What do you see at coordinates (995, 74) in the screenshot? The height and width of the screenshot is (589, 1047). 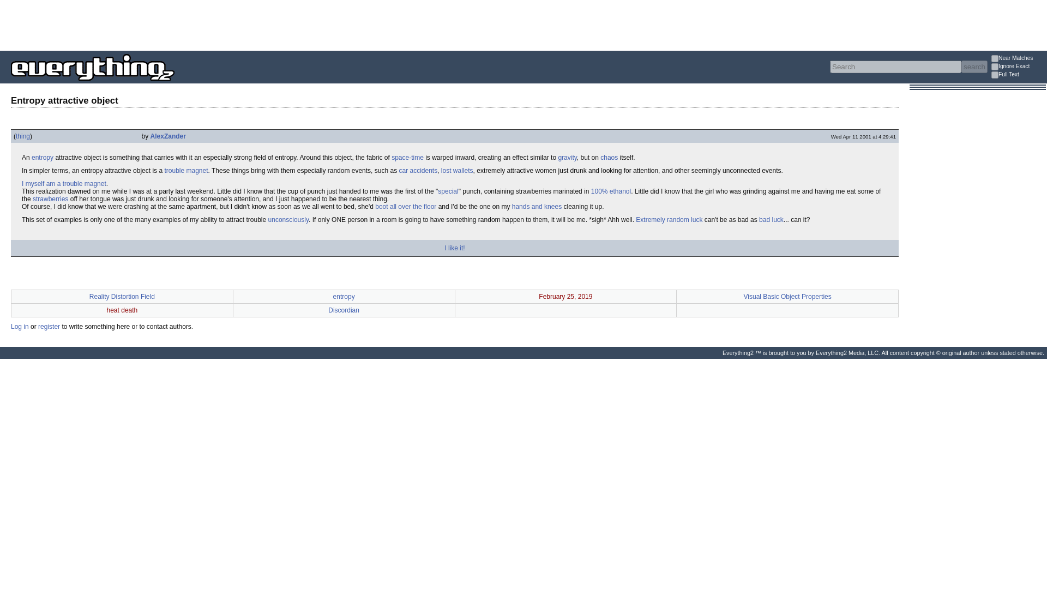 I see `1` at bounding box center [995, 74].